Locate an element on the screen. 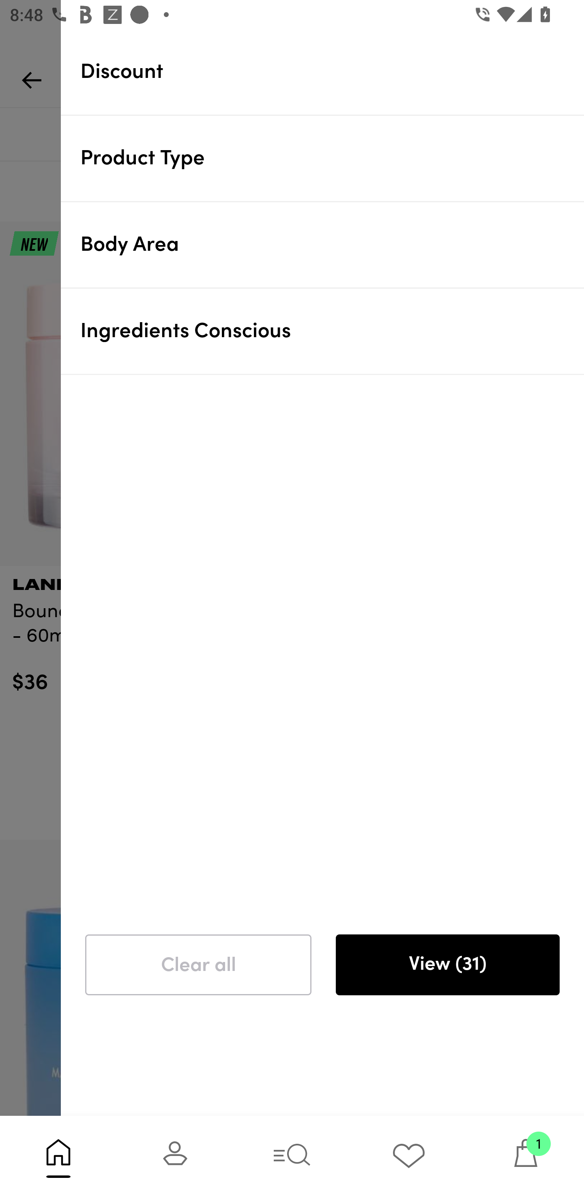 The width and height of the screenshot is (584, 1201). Product Type is located at coordinates (332, 158).